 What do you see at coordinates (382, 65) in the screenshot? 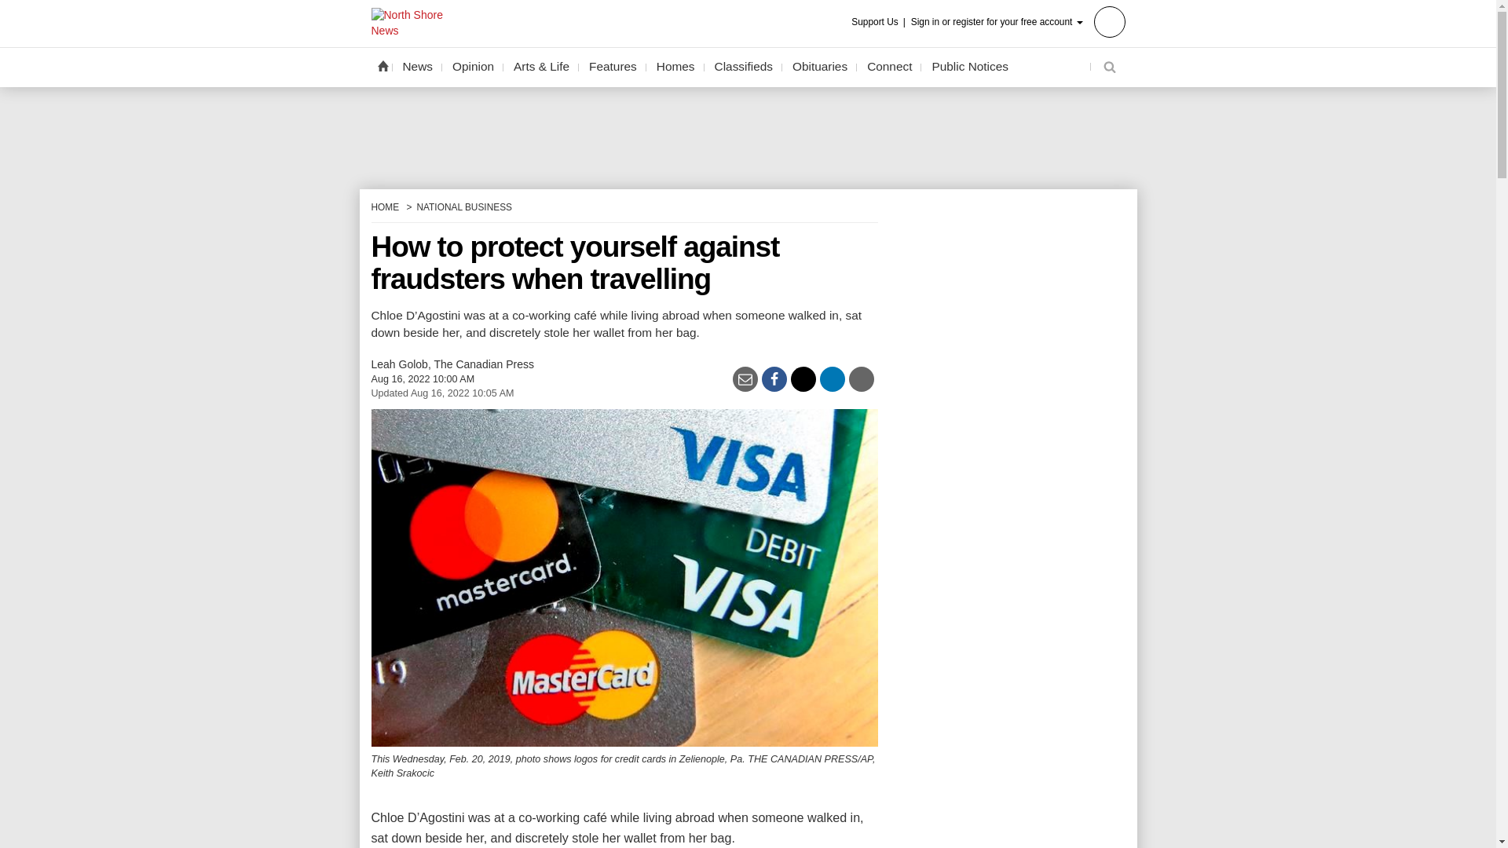
I see `Home` at bounding box center [382, 65].